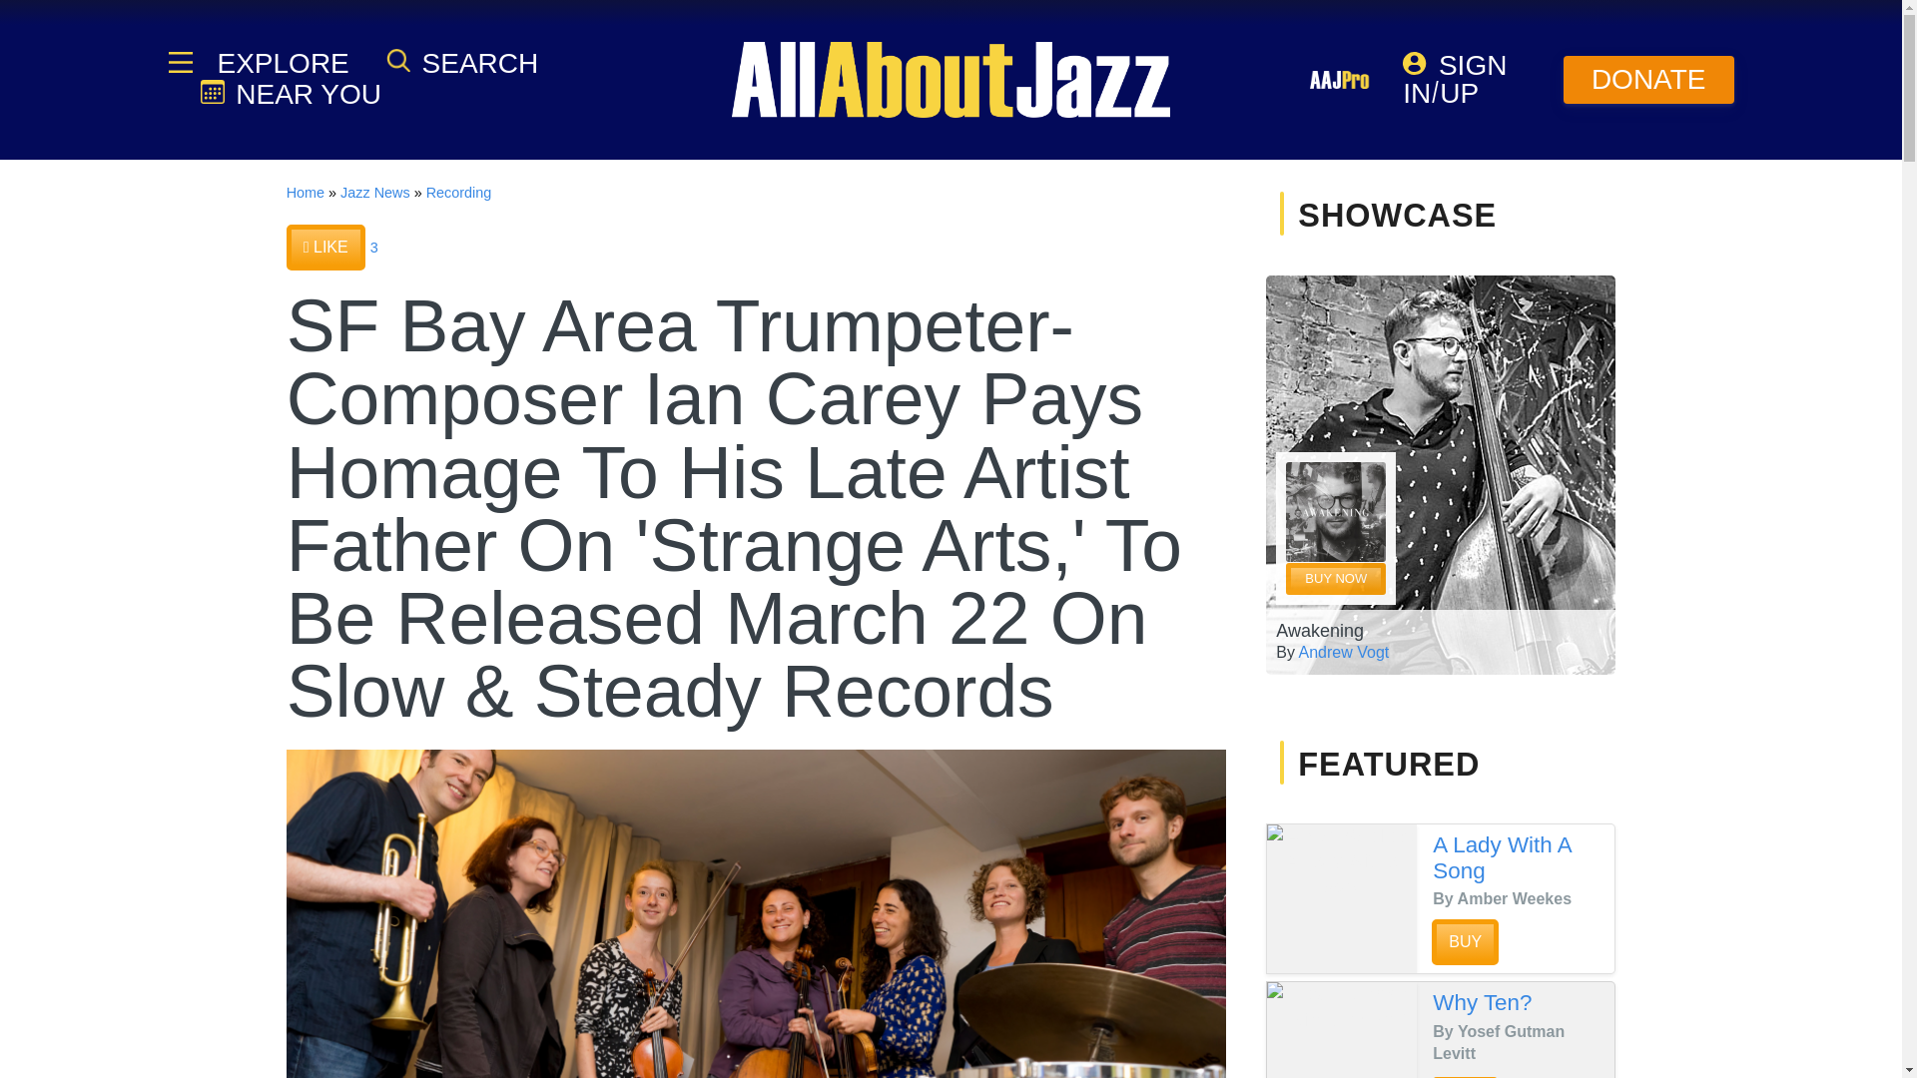 The image size is (1917, 1078). What do you see at coordinates (375, 192) in the screenshot?
I see `All About Jazz Jazz News` at bounding box center [375, 192].